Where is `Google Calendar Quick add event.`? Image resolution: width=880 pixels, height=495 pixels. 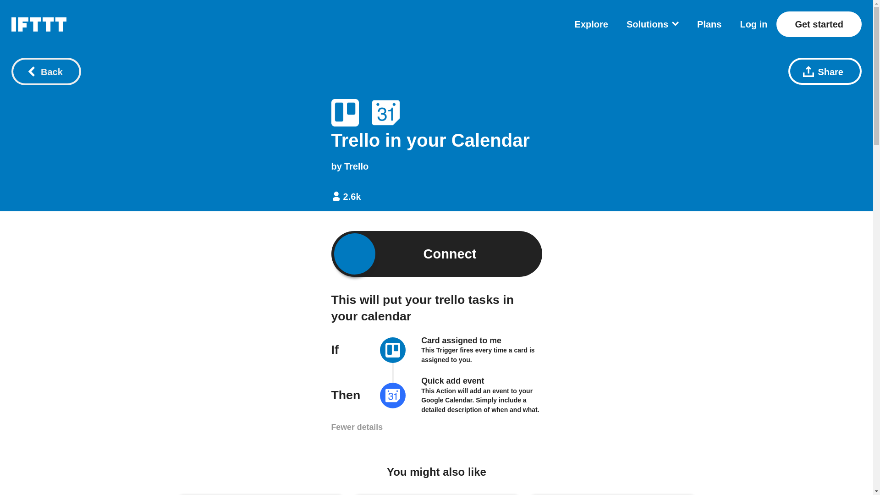 Google Calendar Quick add event. is located at coordinates (386, 113).